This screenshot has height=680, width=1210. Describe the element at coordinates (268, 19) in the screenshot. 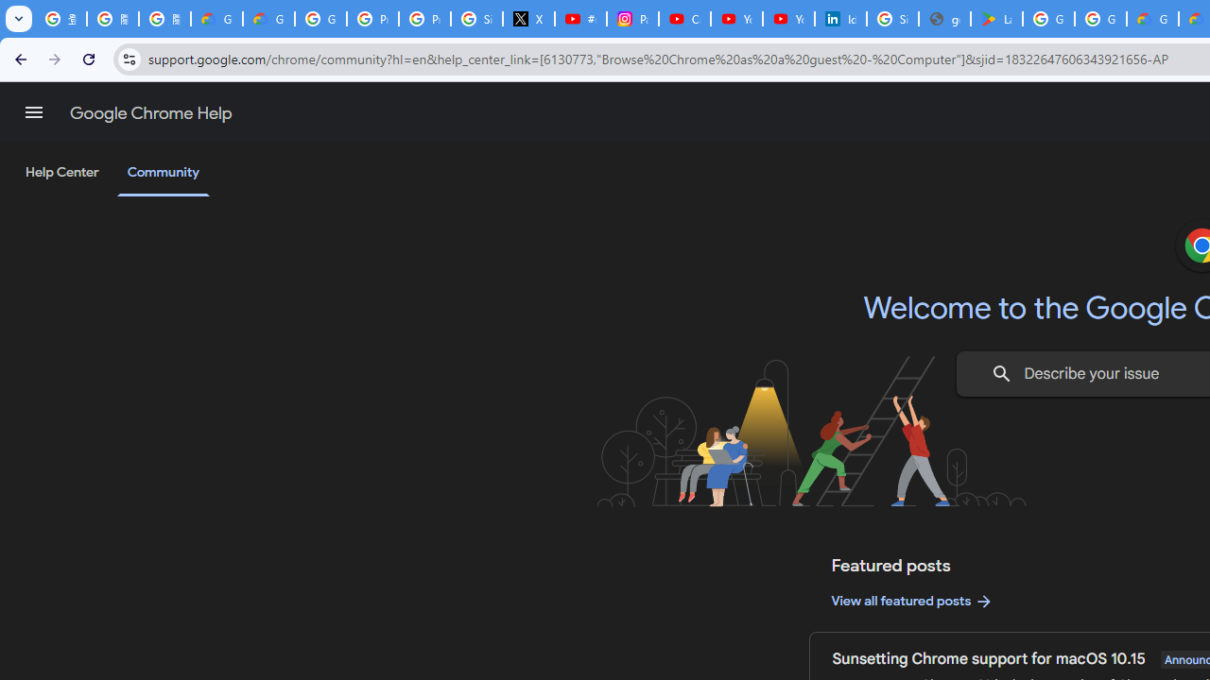

I see `Google Cloud Privacy Notice` at that location.